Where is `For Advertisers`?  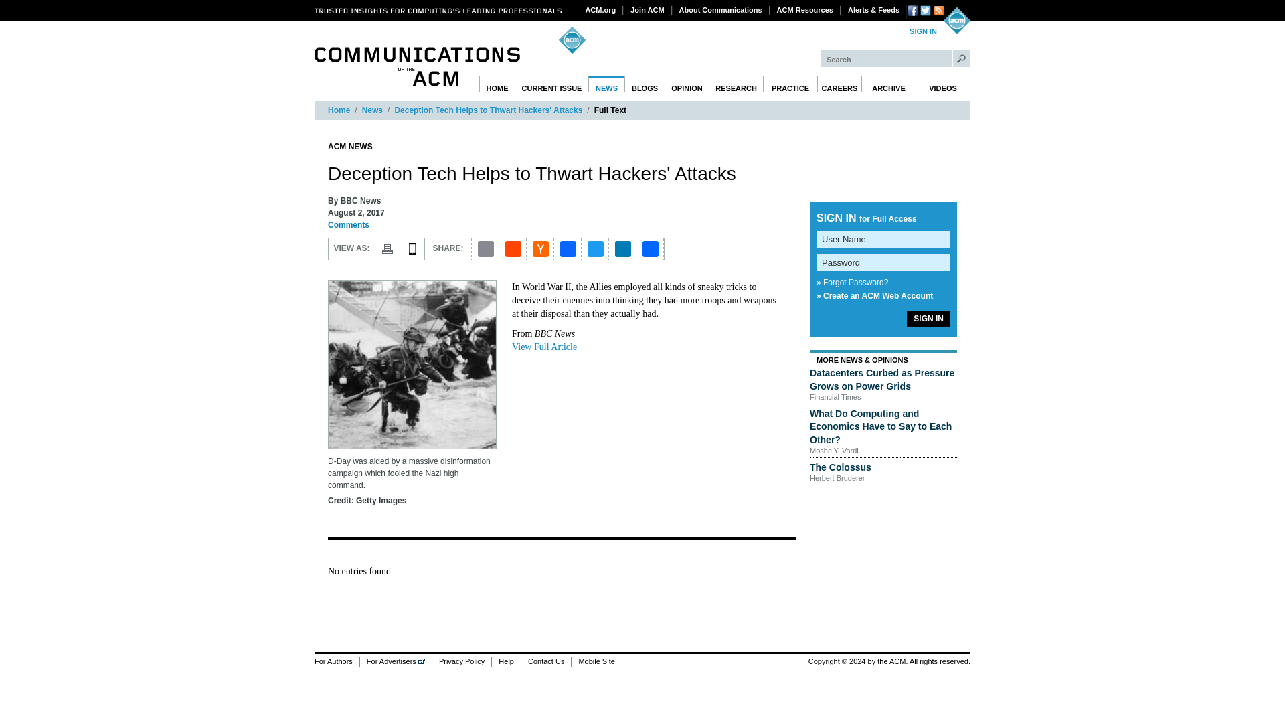
For Advertisers is located at coordinates (396, 661).